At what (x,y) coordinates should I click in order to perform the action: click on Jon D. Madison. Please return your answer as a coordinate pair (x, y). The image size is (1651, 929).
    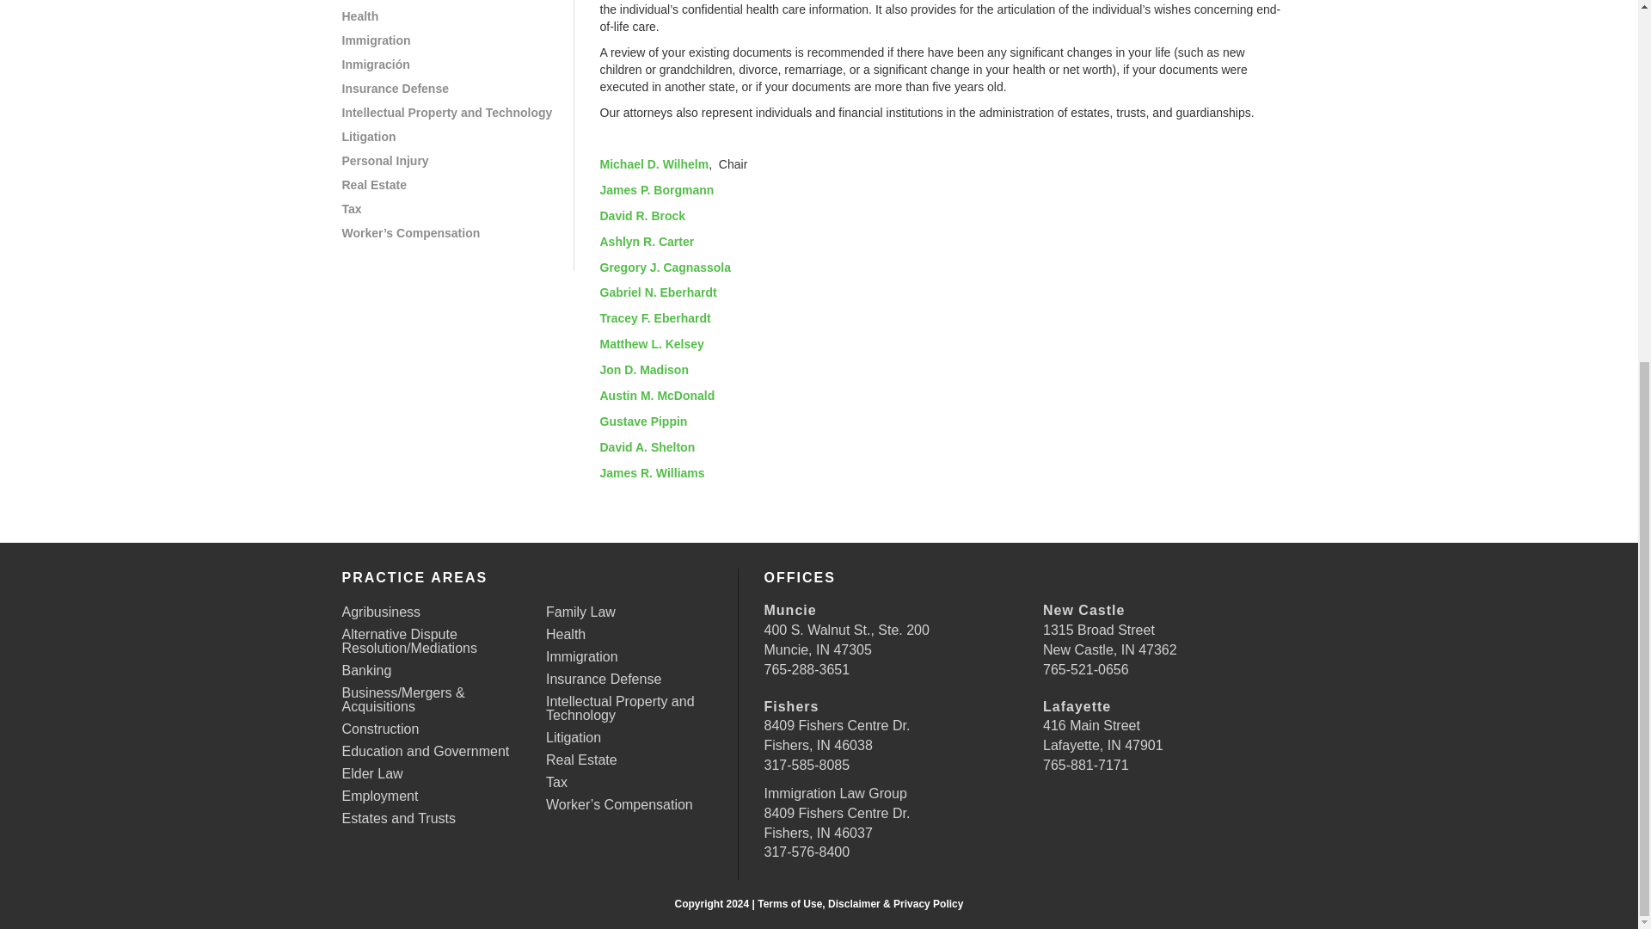
    Looking at the image, I should click on (644, 370).